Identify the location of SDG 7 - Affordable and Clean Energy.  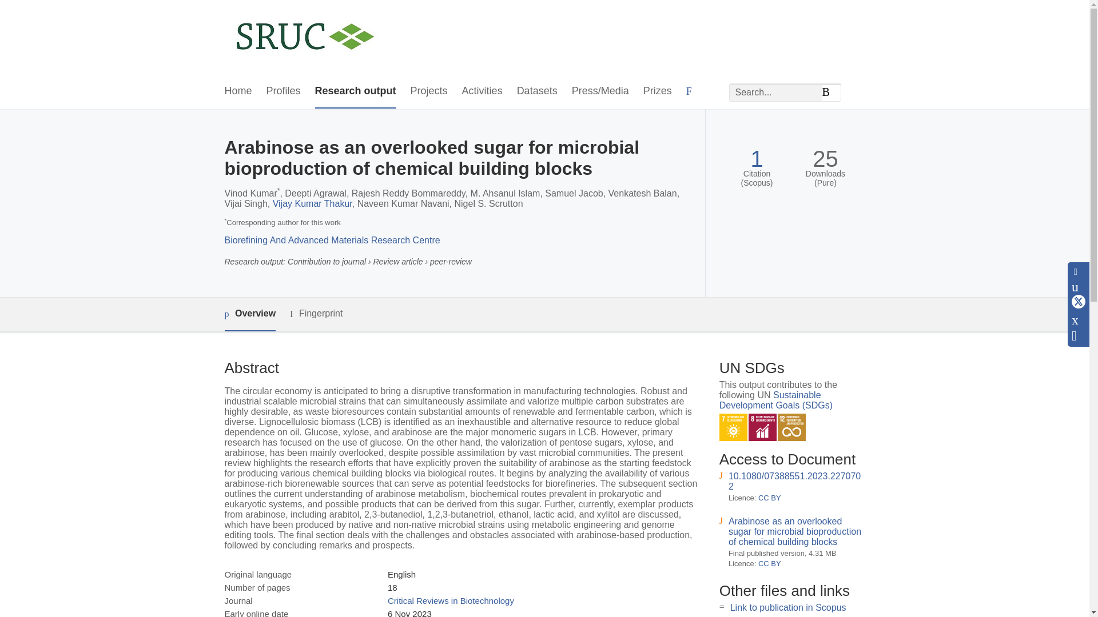
(733, 427).